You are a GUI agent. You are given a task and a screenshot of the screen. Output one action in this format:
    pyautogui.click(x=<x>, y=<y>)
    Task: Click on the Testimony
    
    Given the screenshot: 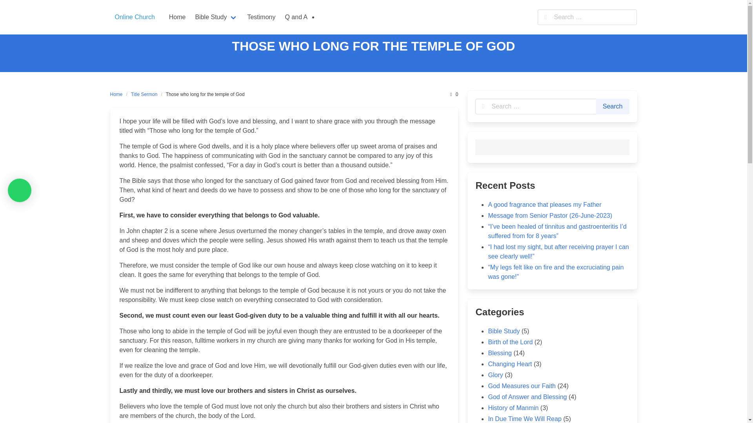 What is the action you would take?
    pyautogui.click(x=261, y=17)
    